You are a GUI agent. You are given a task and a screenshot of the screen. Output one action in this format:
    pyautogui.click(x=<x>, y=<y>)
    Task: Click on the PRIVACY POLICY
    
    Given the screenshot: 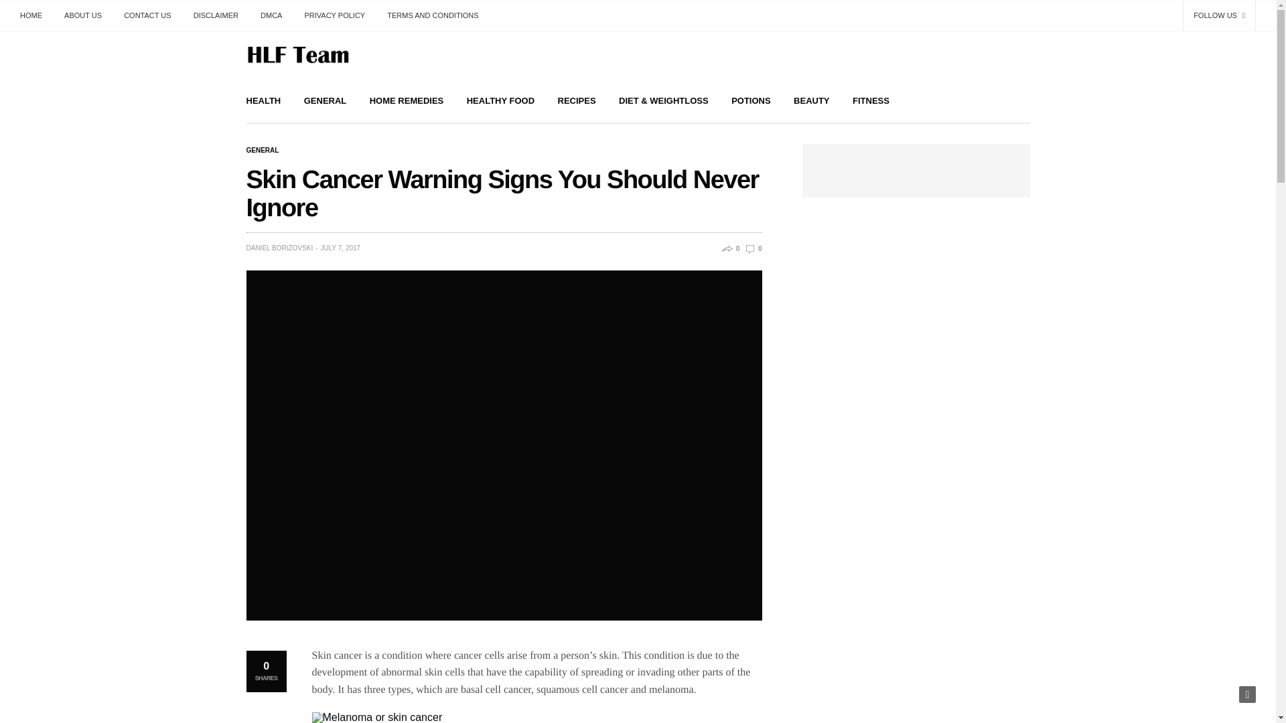 What is the action you would take?
    pyautogui.click(x=335, y=15)
    